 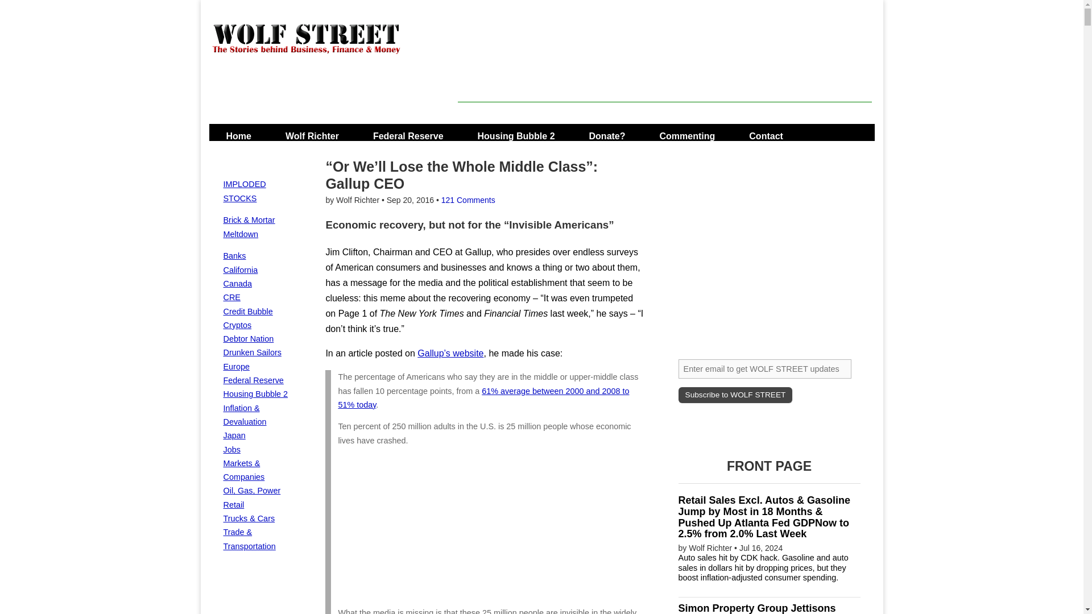 What do you see at coordinates (253, 380) in the screenshot?
I see `Federal Reserve` at bounding box center [253, 380].